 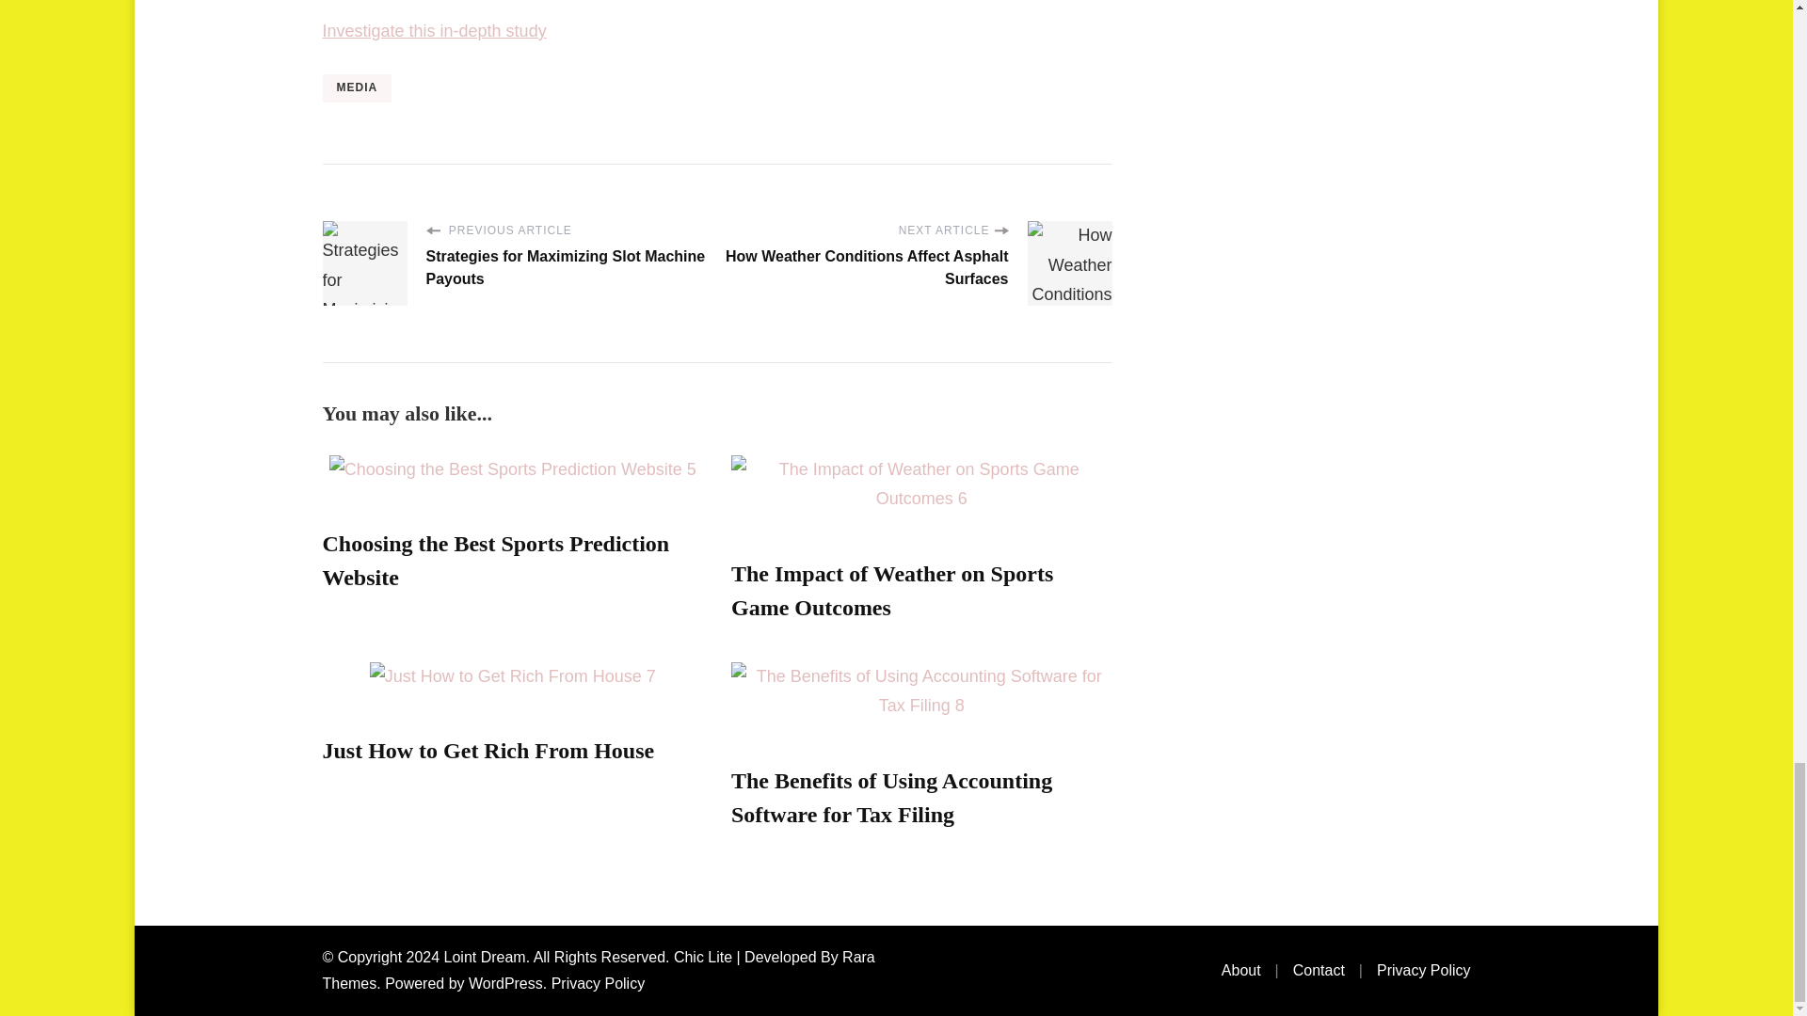 I want to click on MEDIA, so click(x=356, y=88).